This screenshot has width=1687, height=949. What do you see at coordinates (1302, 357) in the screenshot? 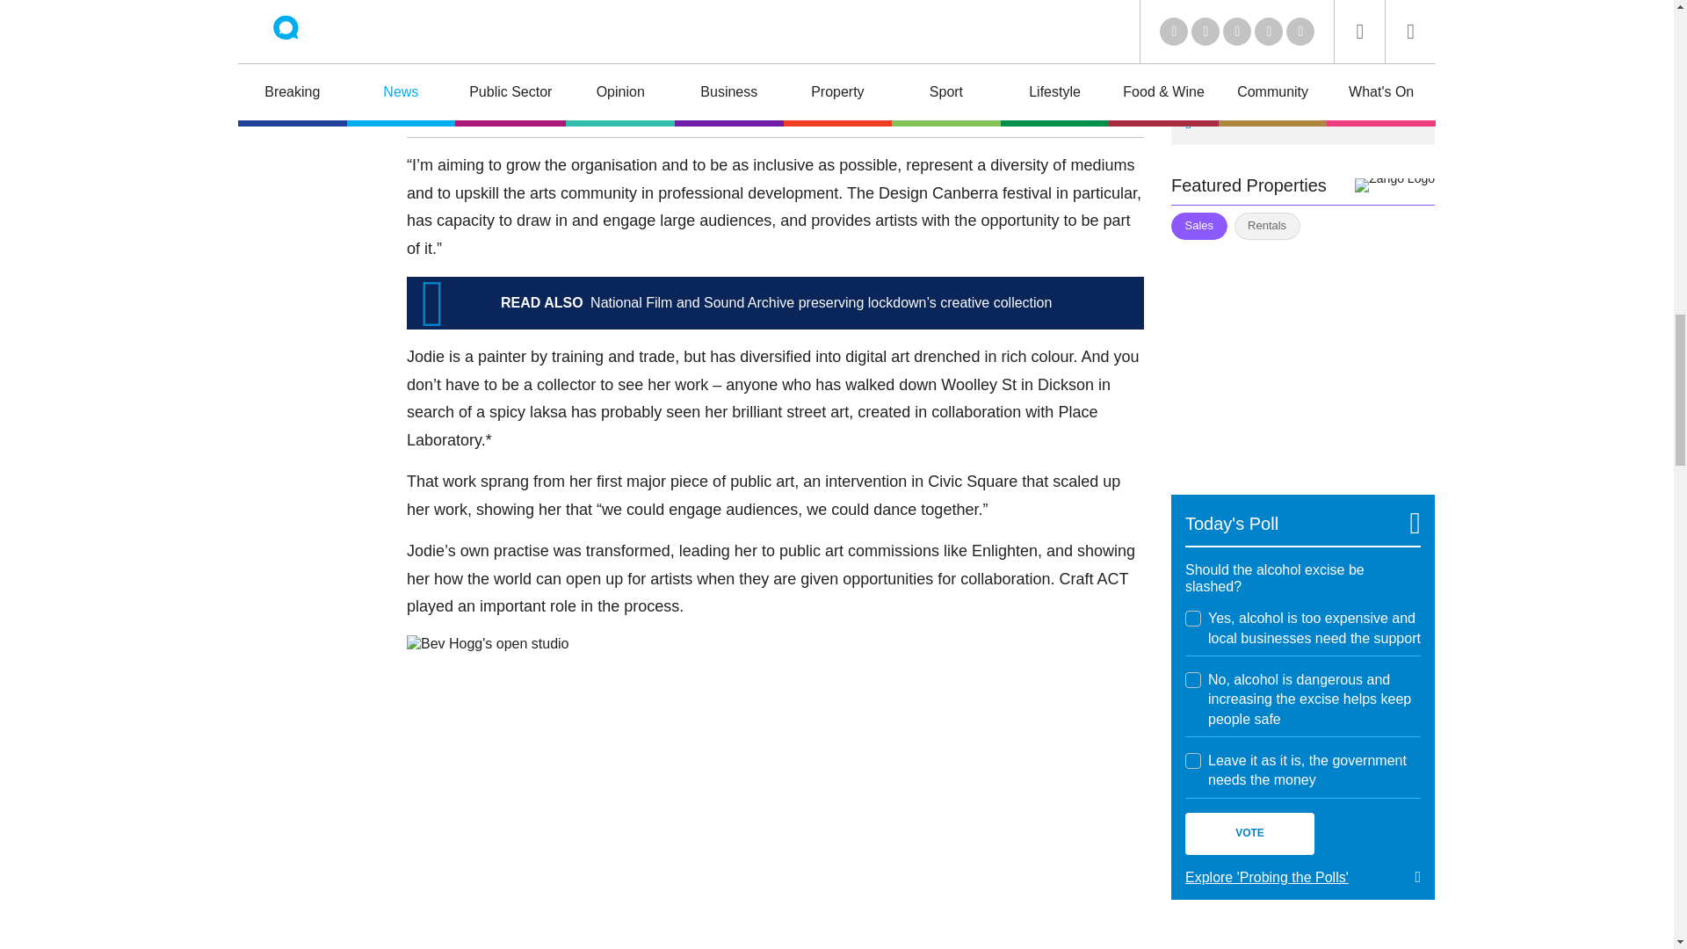
I see `Zango Sales` at bounding box center [1302, 357].